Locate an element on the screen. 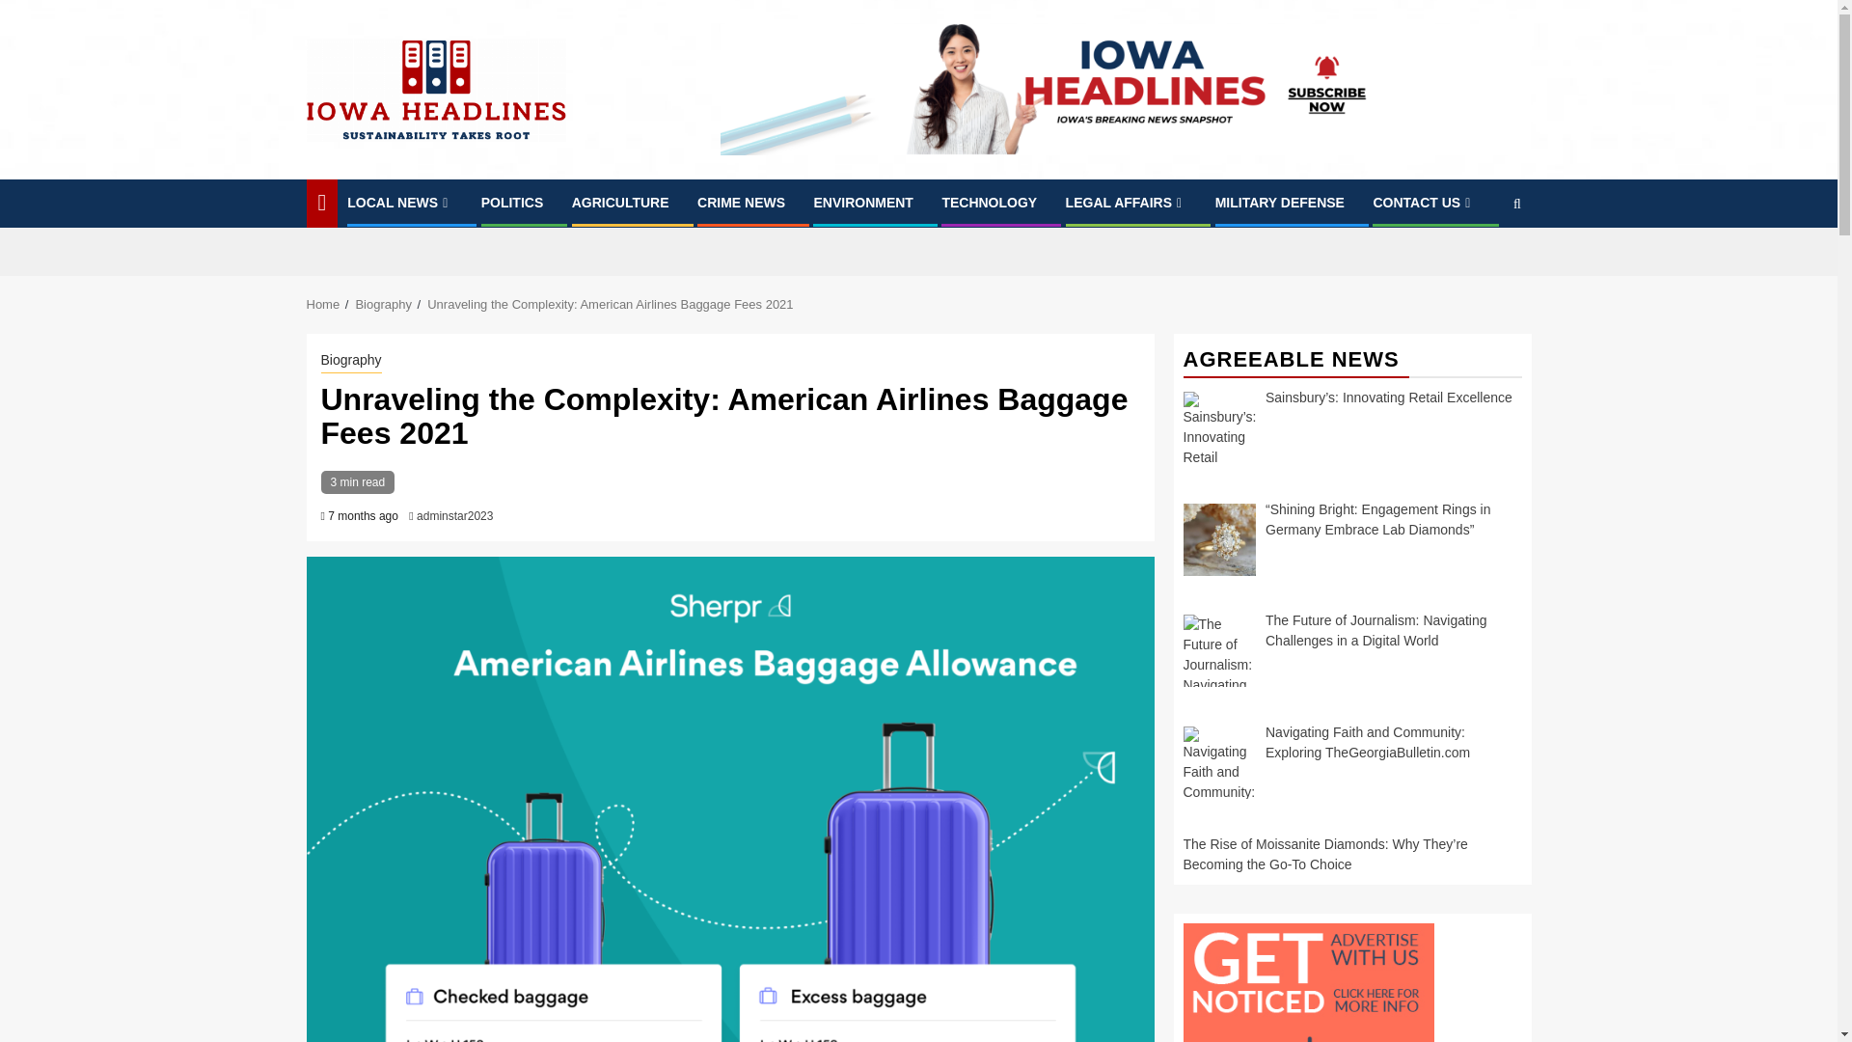 Image resolution: width=1852 pixels, height=1042 pixels. AGRICULTURE is located at coordinates (620, 203).